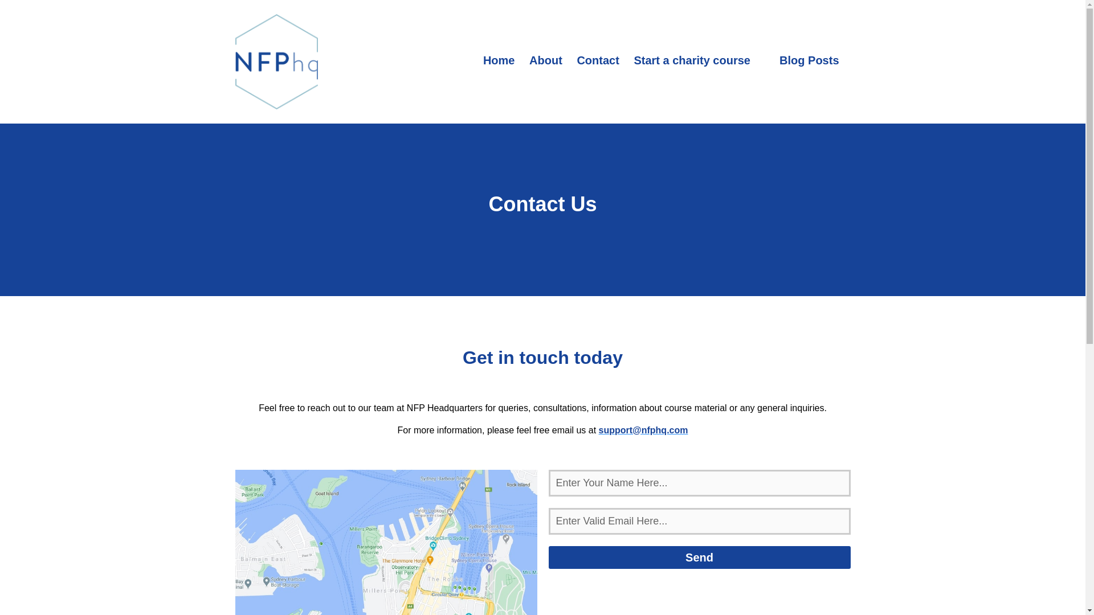  Describe the element at coordinates (809, 60) in the screenshot. I see `Blog Posts` at that location.